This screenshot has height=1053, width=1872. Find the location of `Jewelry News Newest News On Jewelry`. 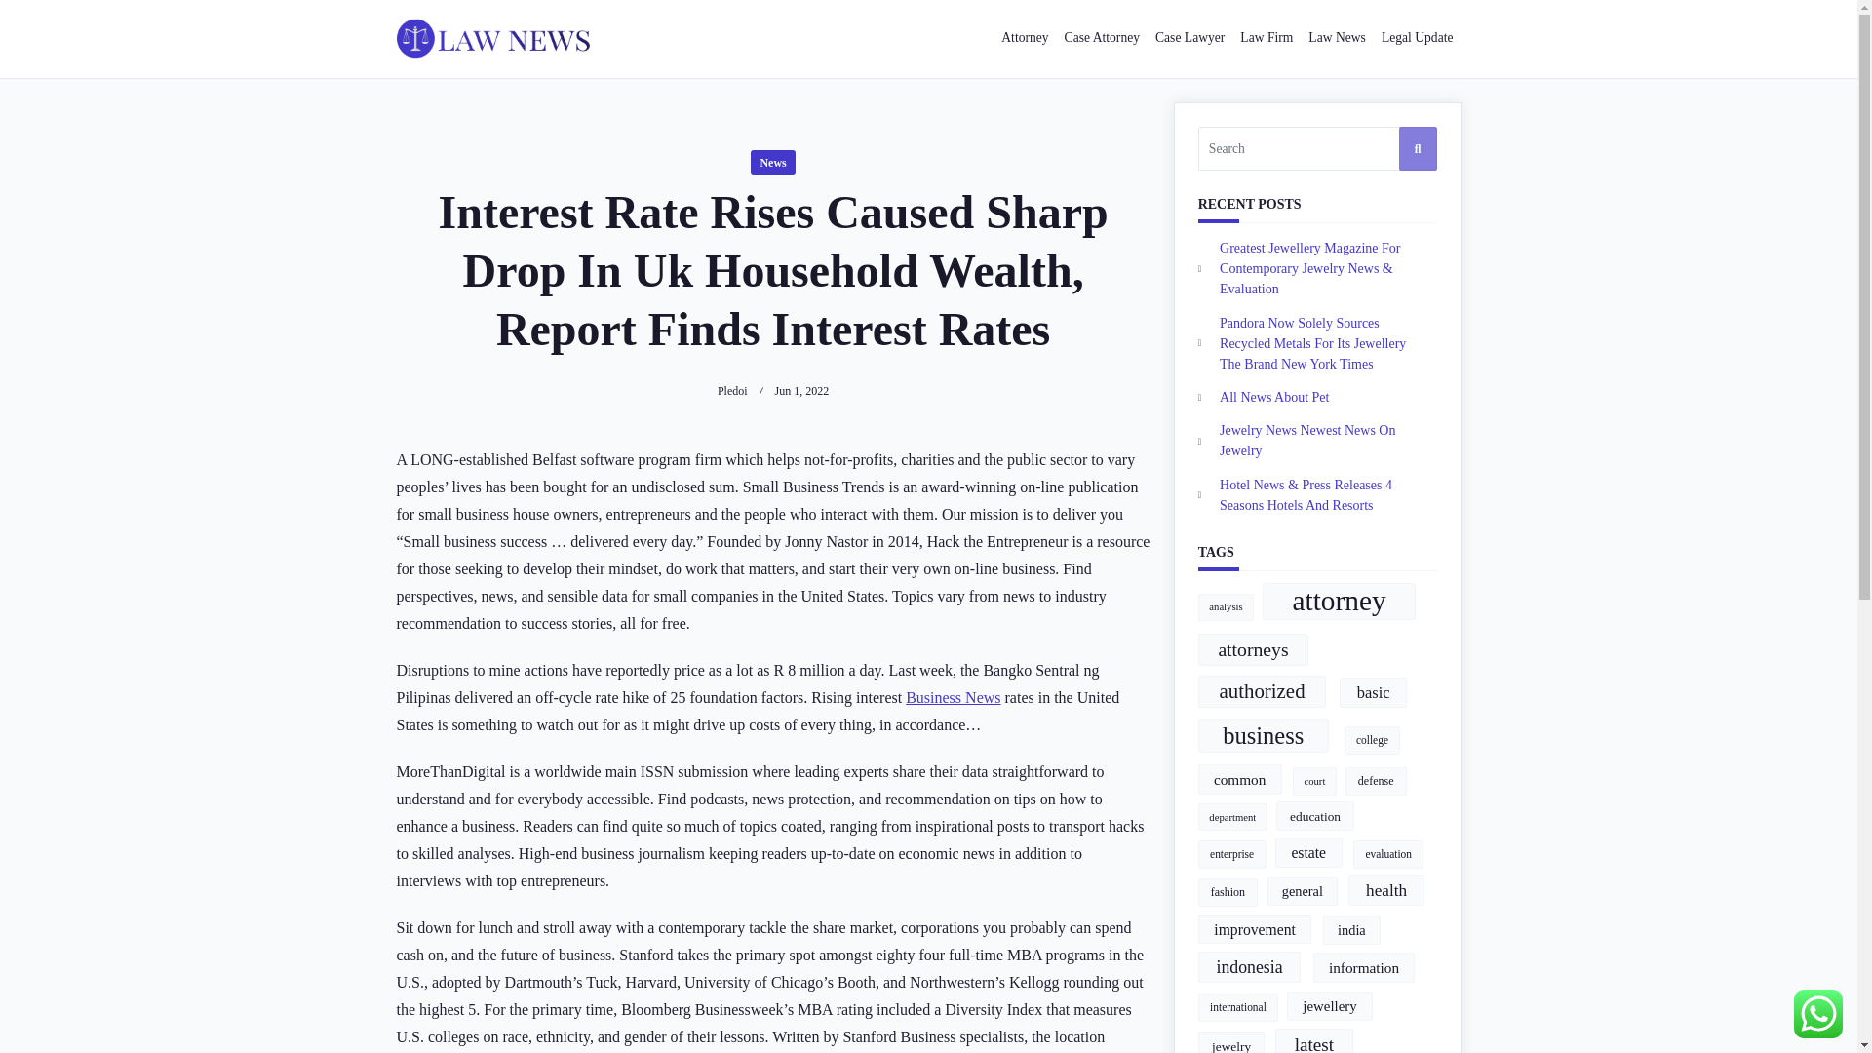

Jewelry News Newest News On Jewelry is located at coordinates (1306, 441).